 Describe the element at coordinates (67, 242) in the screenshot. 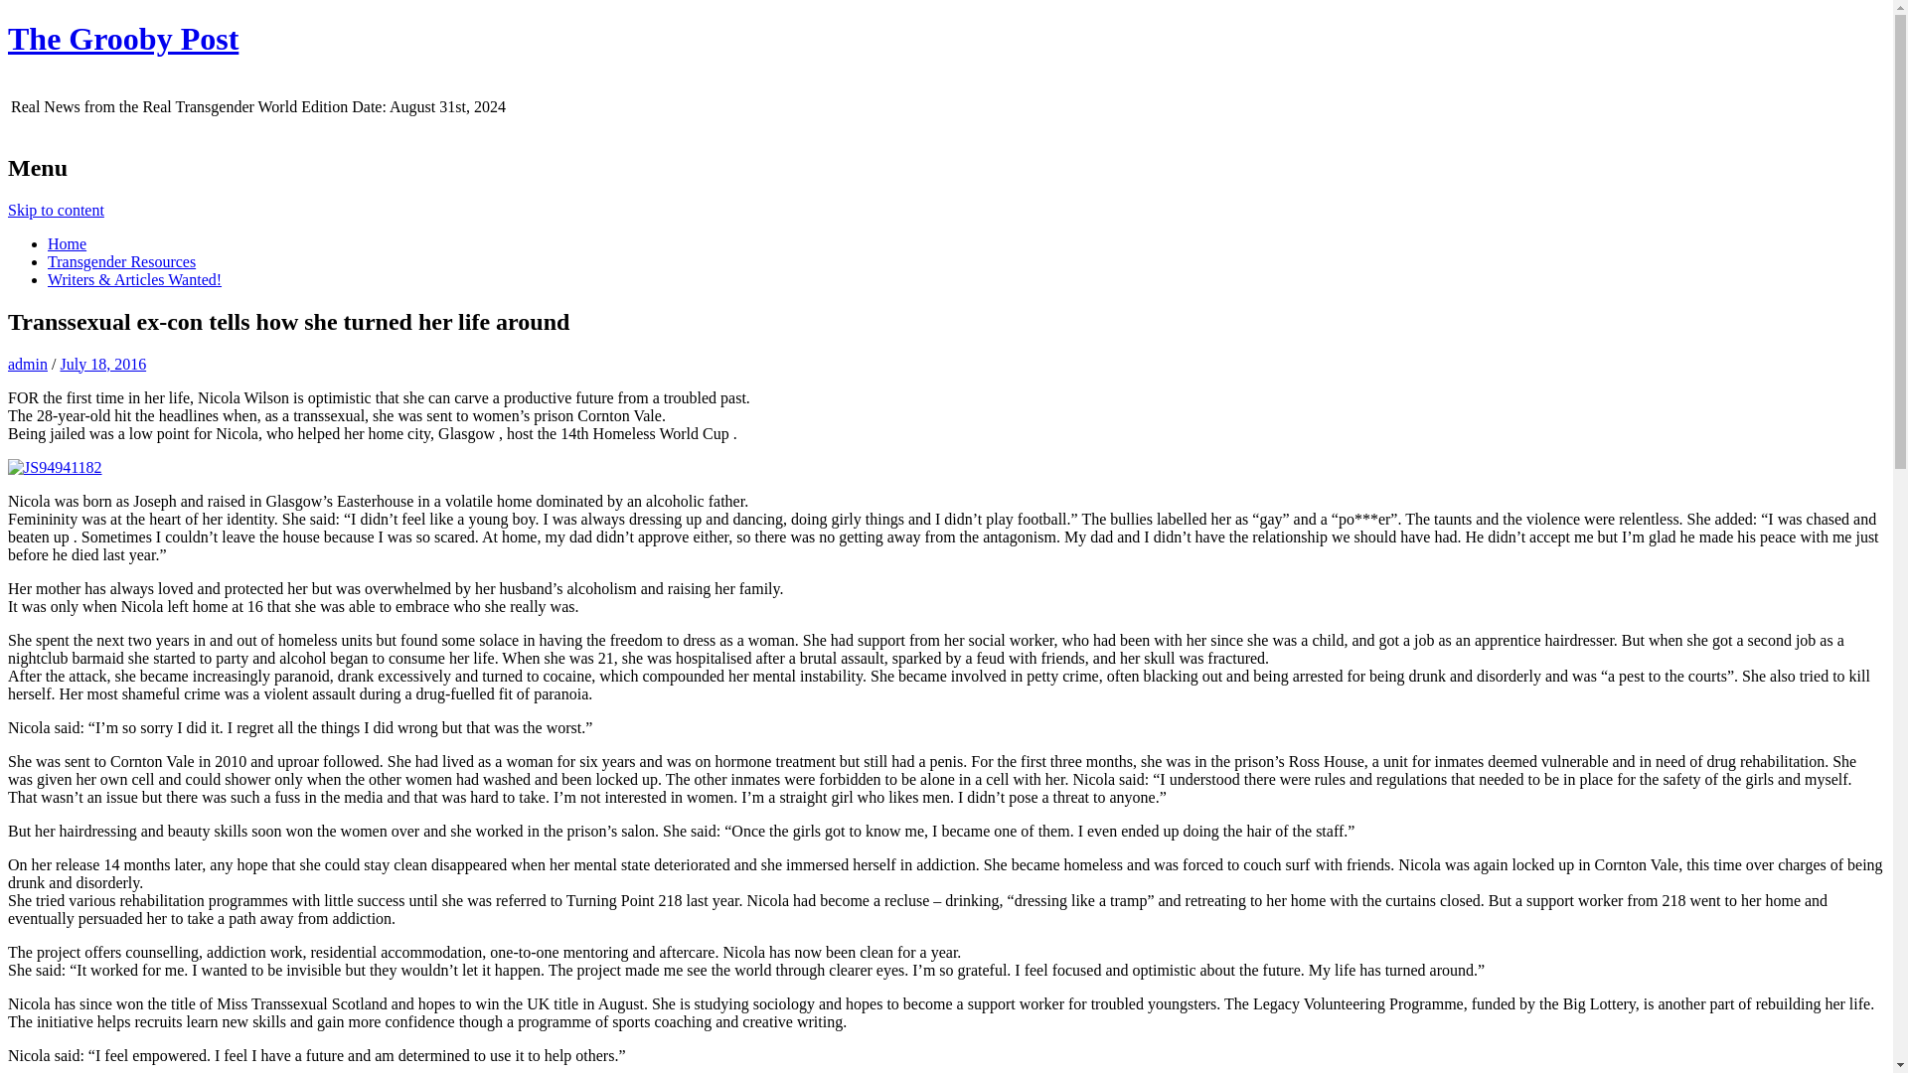

I see `Home` at that location.